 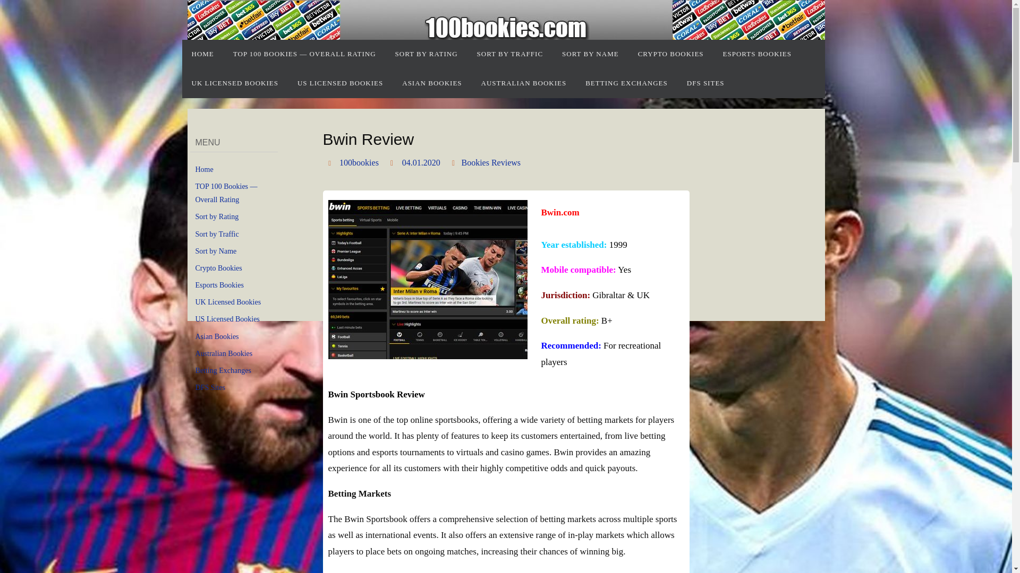 What do you see at coordinates (217, 235) in the screenshot?
I see `Sort by Traffic` at bounding box center [217, 235].